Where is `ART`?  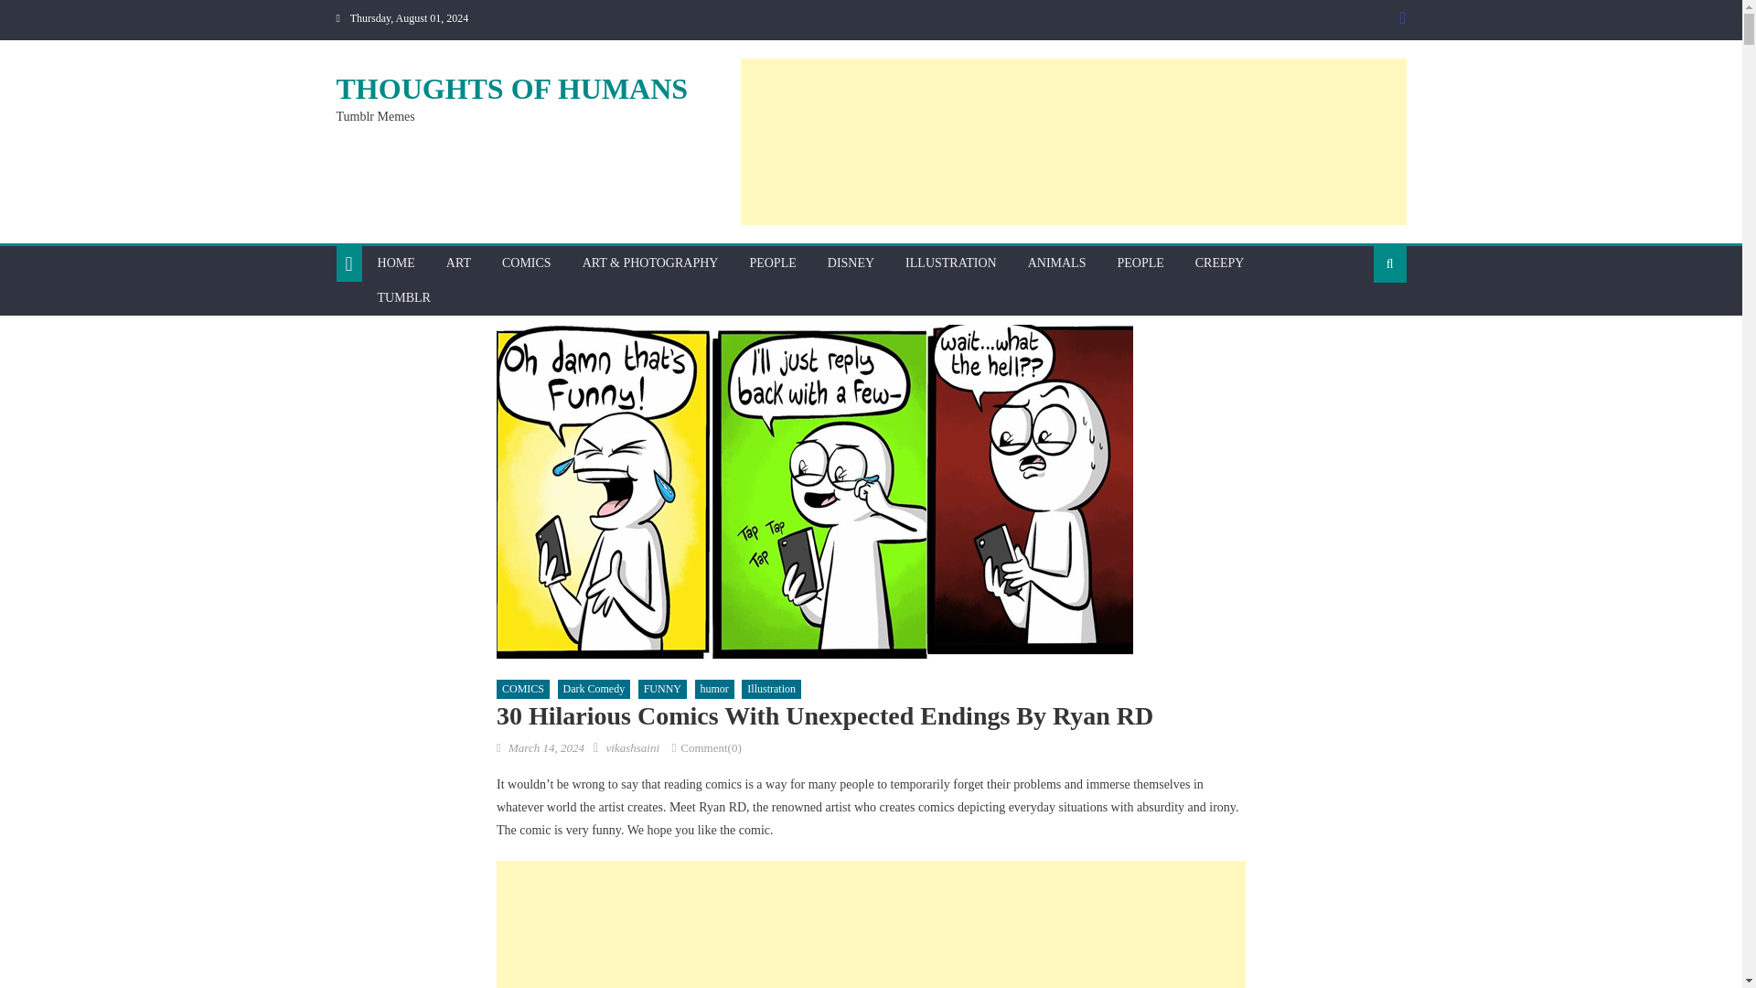 ART is located at coordinates (457, 263).